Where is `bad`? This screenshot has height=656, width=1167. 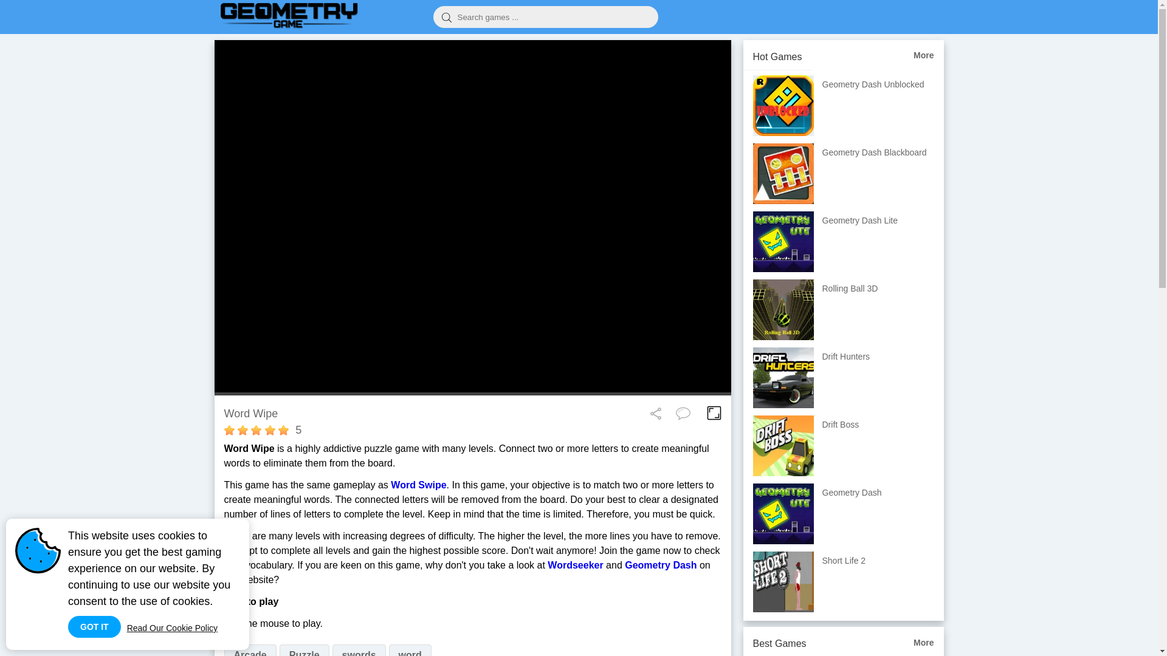 bad is located at coordinates (229, 430).